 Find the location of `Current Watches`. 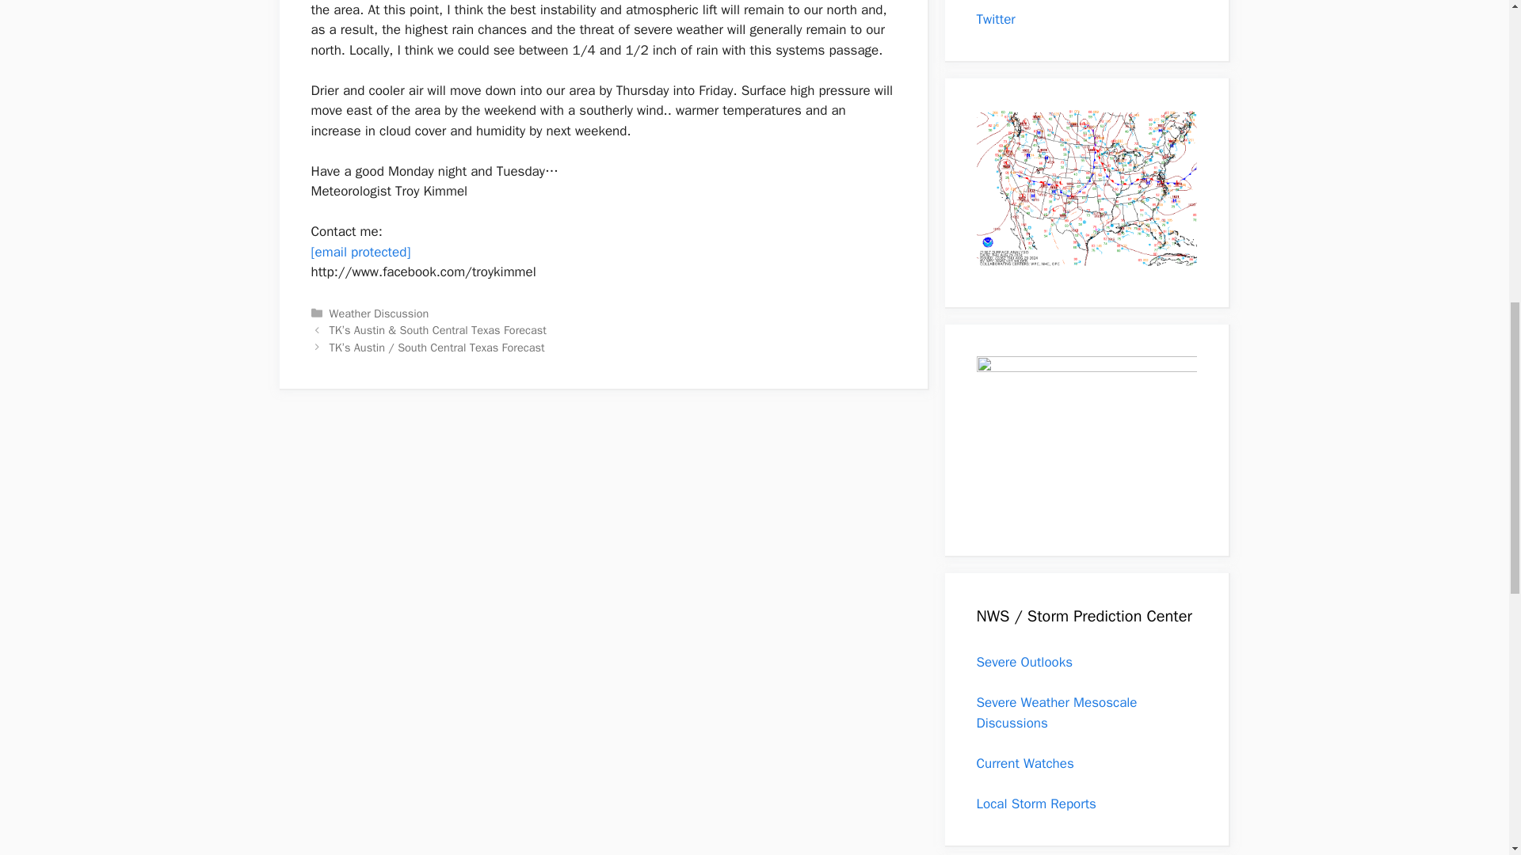

Current Watches is located at coordinates (1025, 763).